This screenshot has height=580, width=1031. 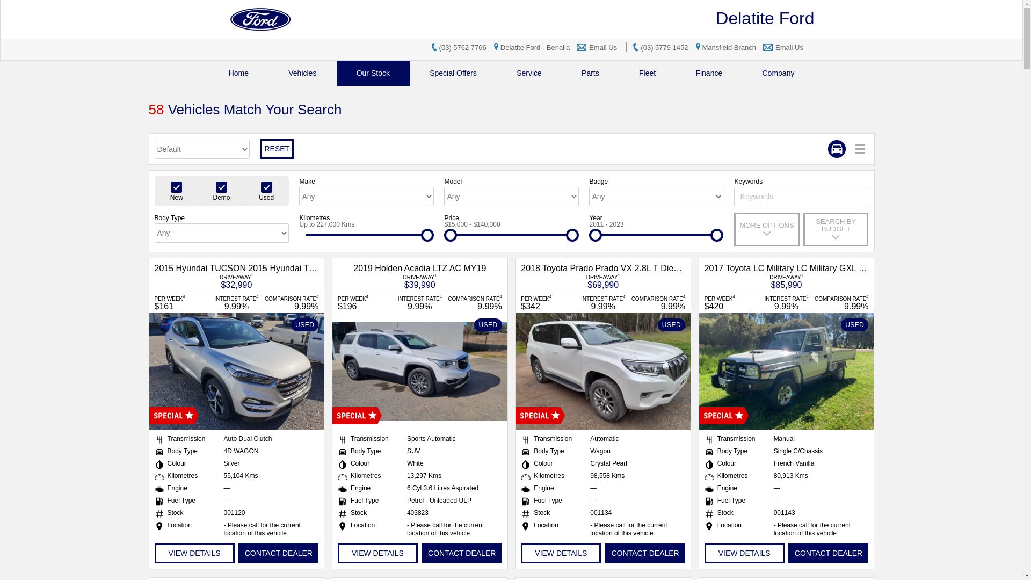 I want to click on INTEREST RATE4
9.99%, so click(x=236, y=303).